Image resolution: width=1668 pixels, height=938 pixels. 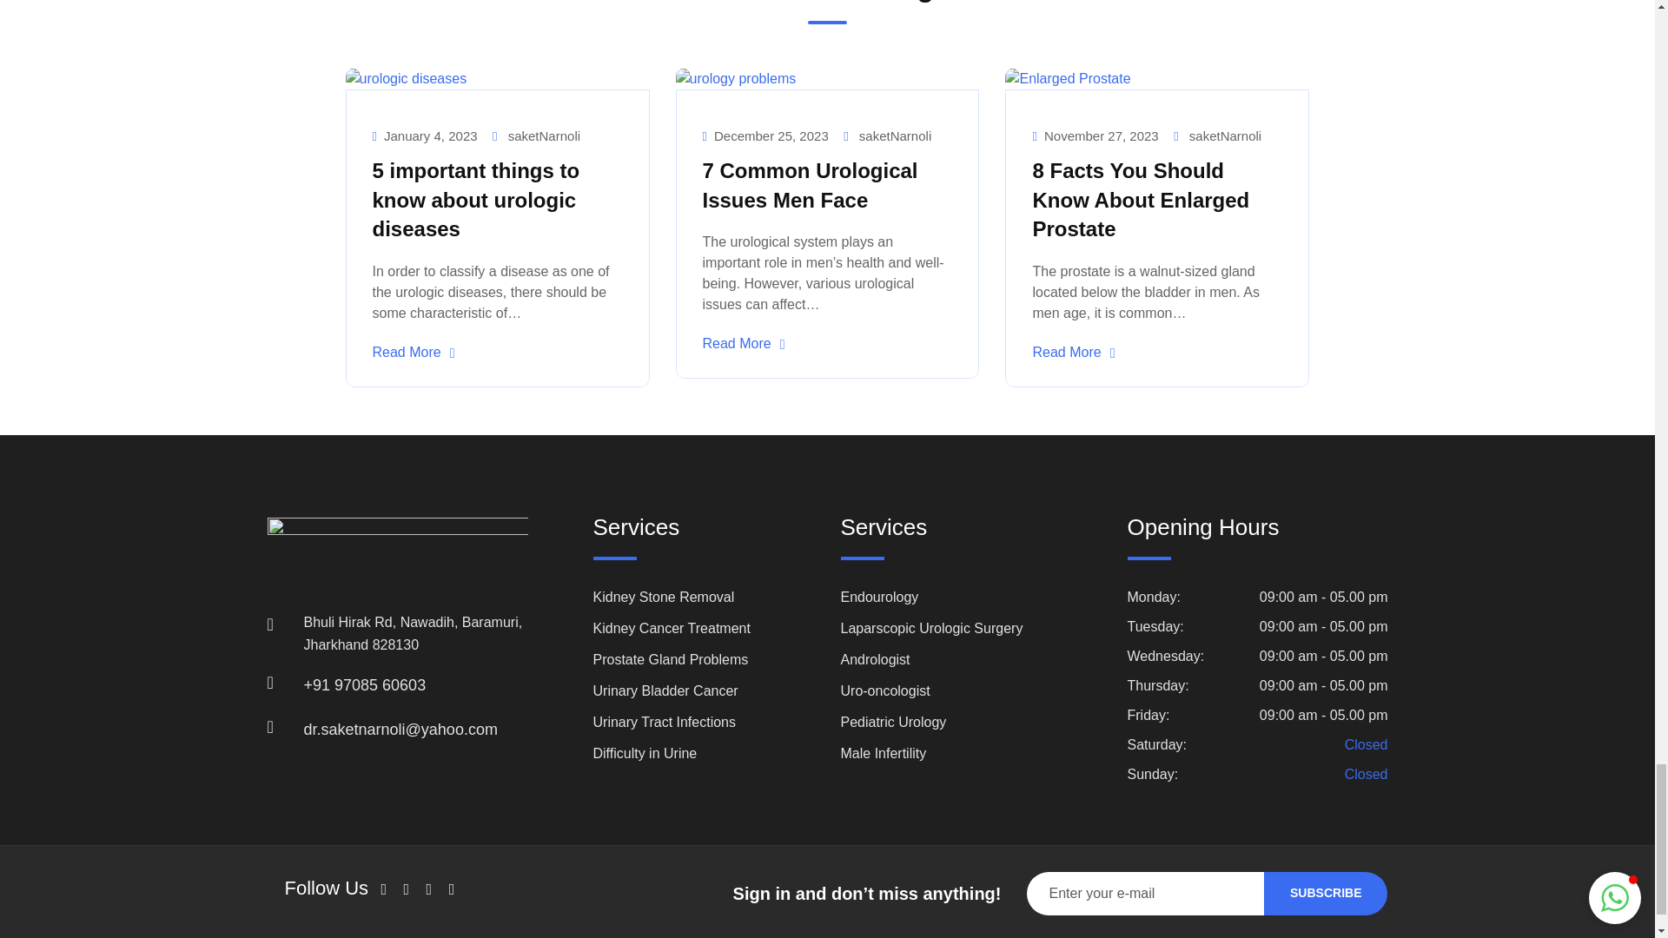 What do you see at coordinates (1326, 893) in the screenshot?
I see `SUBSCRIBE` at bounding box center [1326, 893].